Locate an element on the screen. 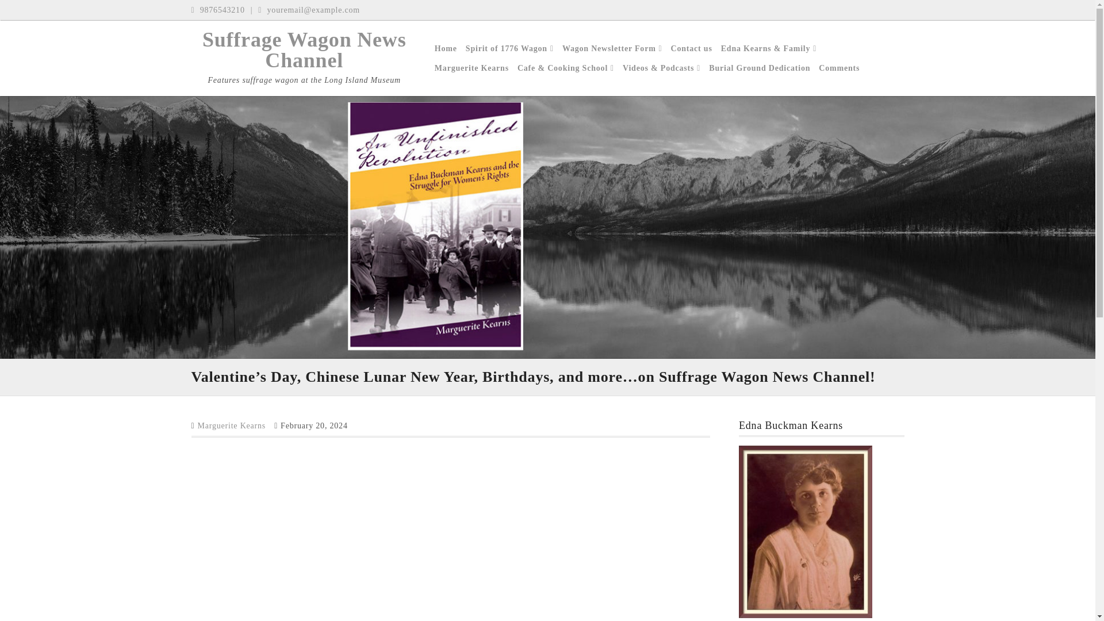 The width and height of the screenshot is (1104, 621). Marguerite Kearns is located at coordinates (471, 68).